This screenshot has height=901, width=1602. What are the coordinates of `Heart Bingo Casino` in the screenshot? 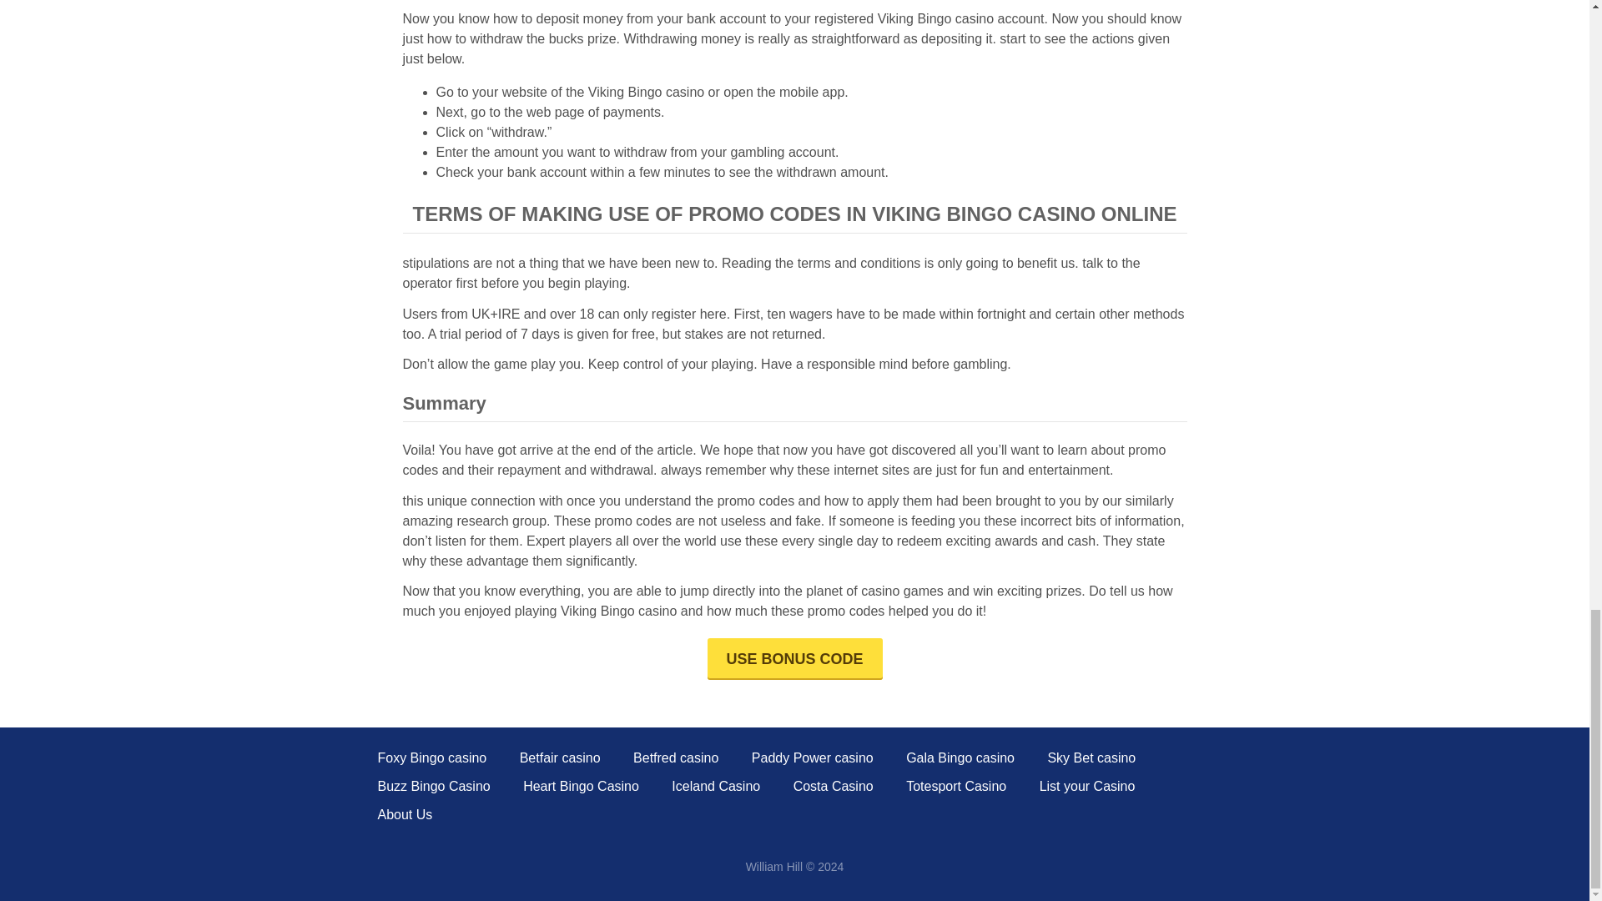 It's located at (581, 786).